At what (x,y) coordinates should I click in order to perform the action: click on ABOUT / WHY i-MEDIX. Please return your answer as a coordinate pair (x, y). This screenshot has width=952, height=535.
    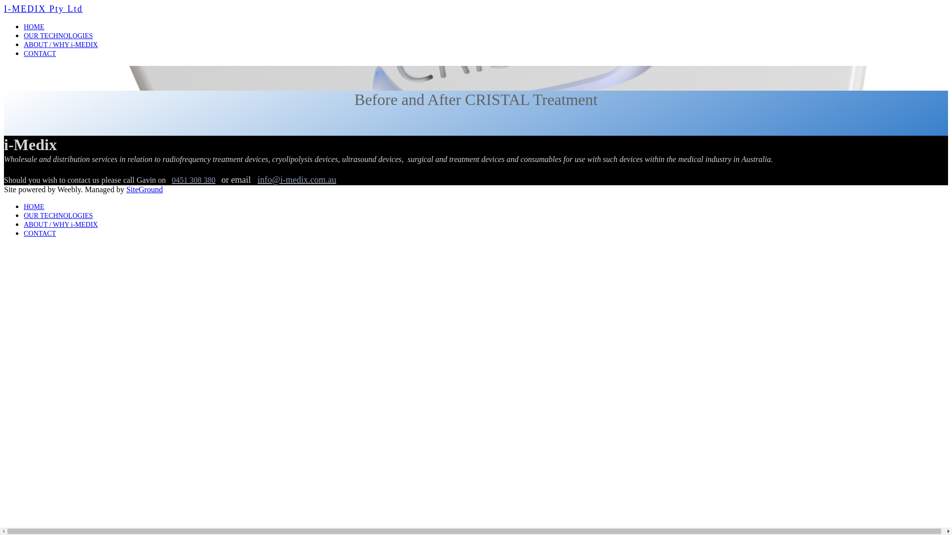
    Looking at the image, I should click on (60, 225).